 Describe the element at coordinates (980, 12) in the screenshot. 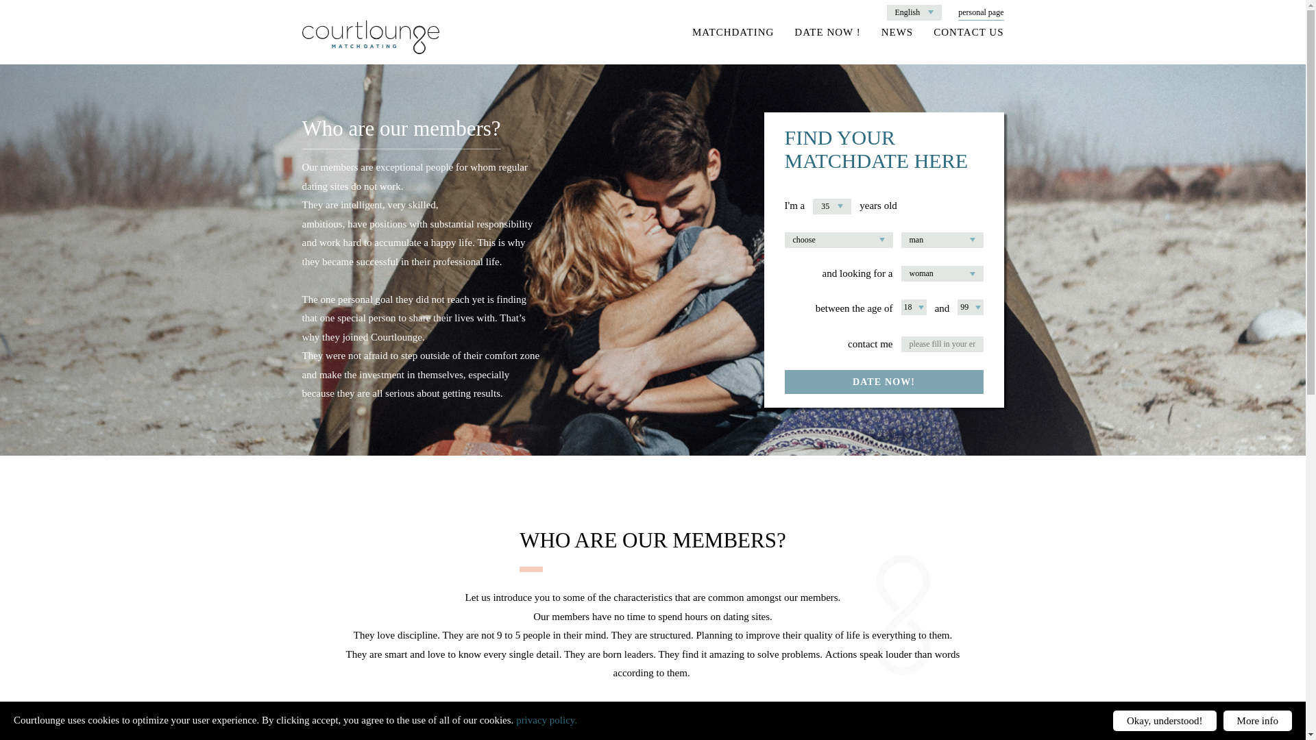

I see `personal page` at that location.